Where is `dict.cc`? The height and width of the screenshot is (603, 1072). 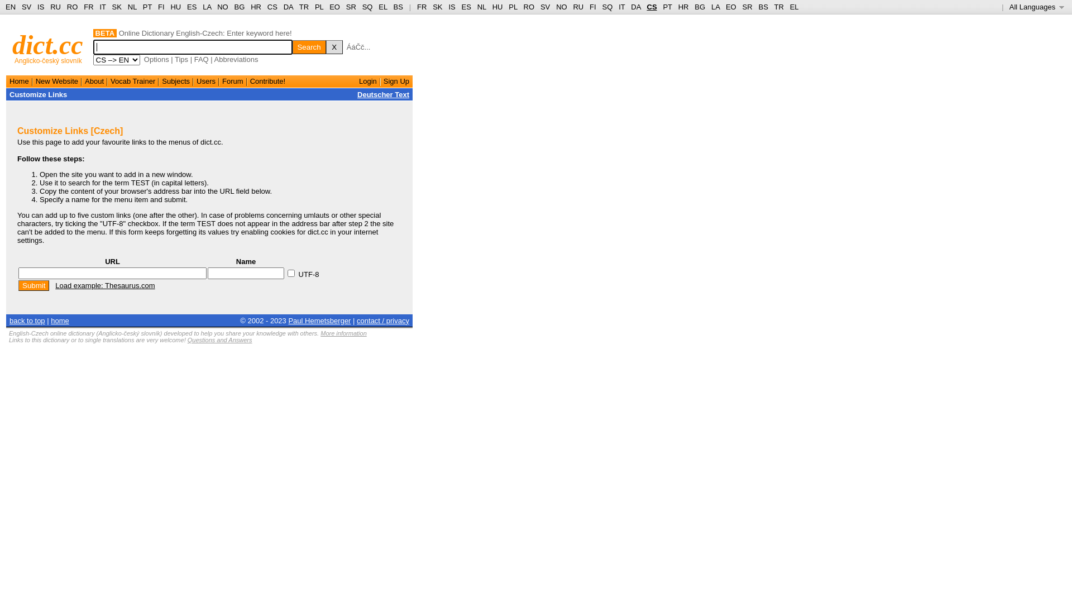
dict.cc is located at coordinates (48, 45).